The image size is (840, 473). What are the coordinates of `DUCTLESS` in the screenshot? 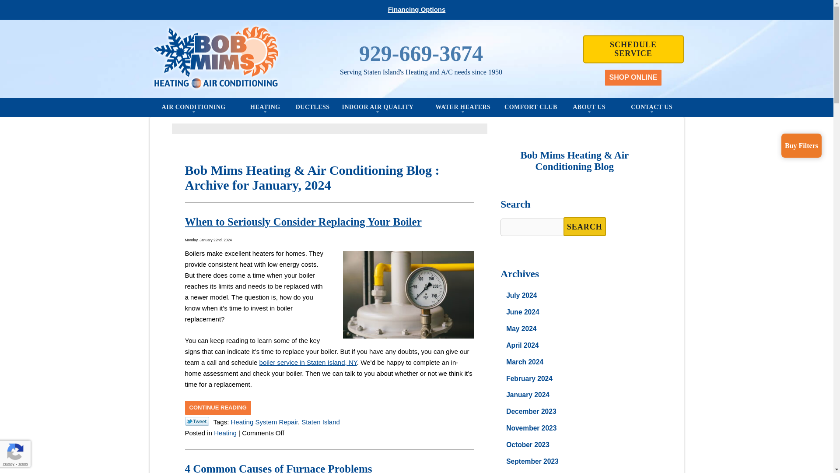 It's located at (312, 107).